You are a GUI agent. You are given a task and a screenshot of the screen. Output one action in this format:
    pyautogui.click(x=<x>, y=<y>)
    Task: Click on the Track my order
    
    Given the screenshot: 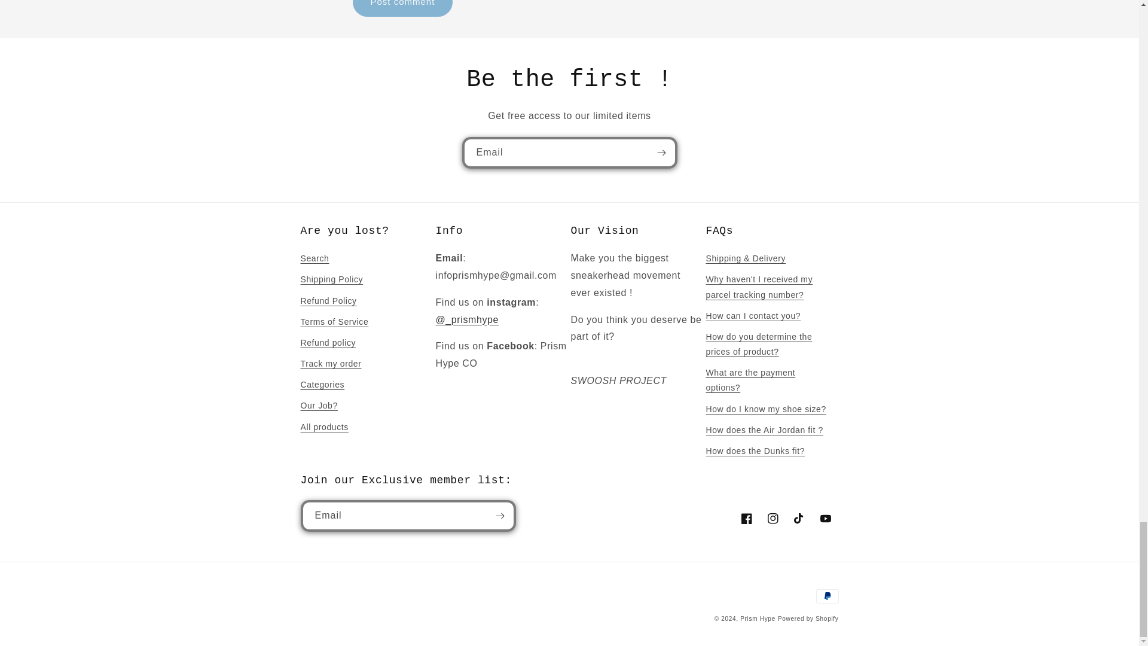 What is the action you would take?
    pyautogui.click(x=330, y=364)
    